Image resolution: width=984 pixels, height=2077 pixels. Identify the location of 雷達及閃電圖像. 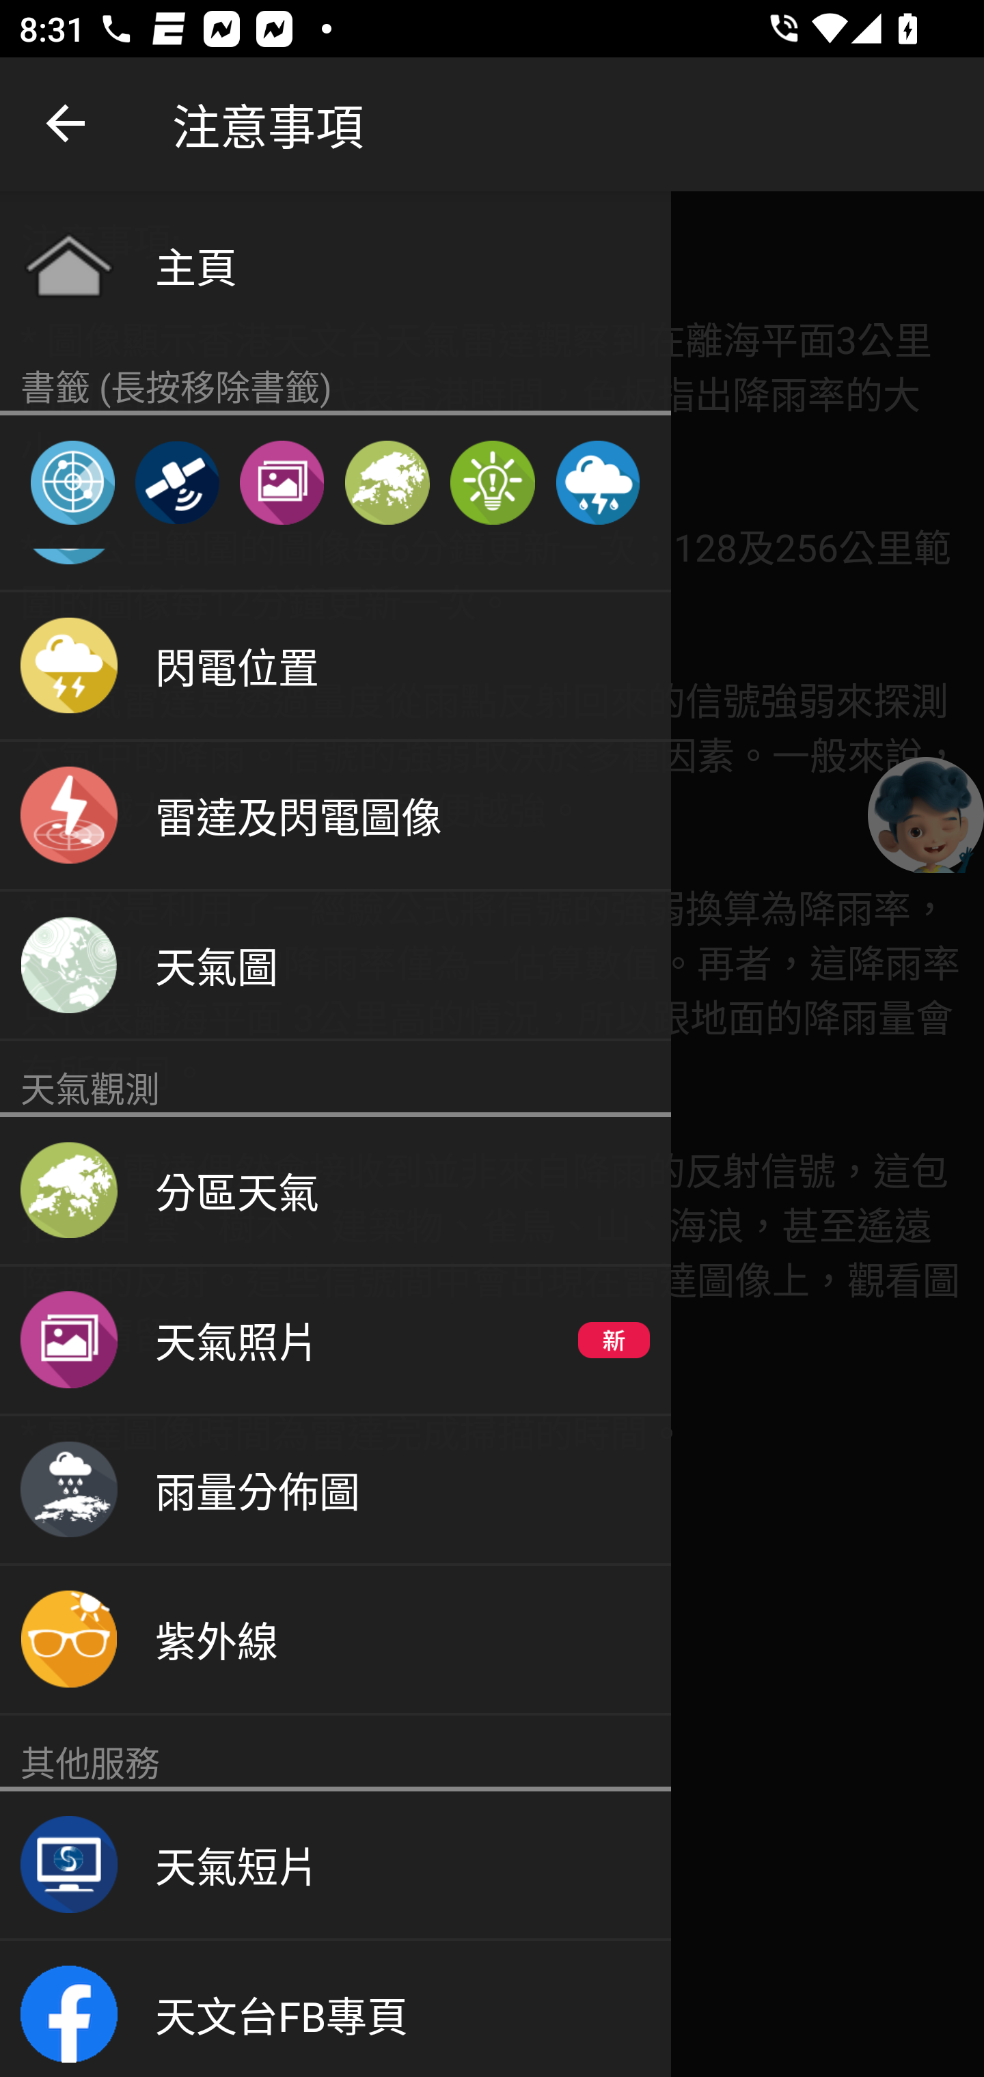
(336, 816).